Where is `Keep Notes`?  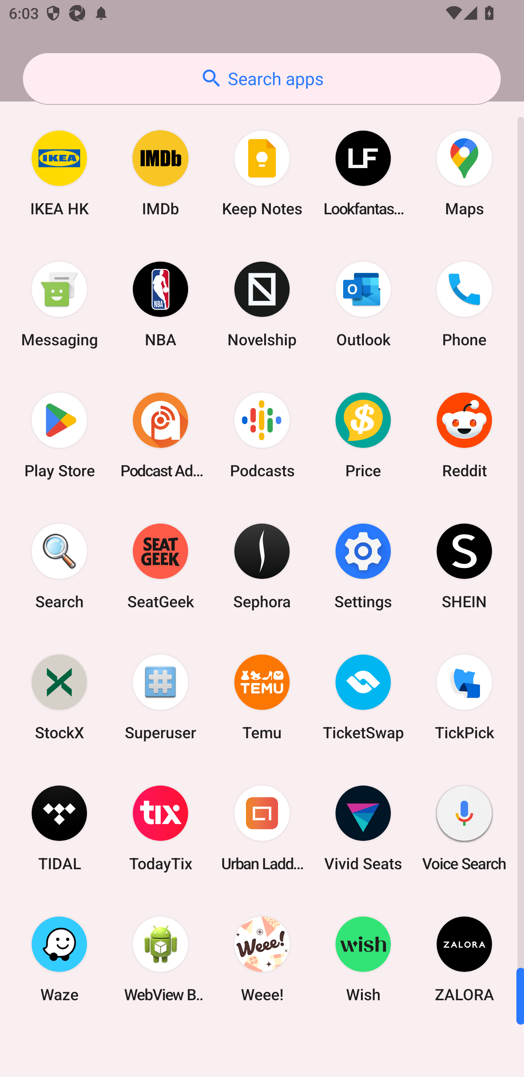
Keep Notes is located at coordinates (262, 173).